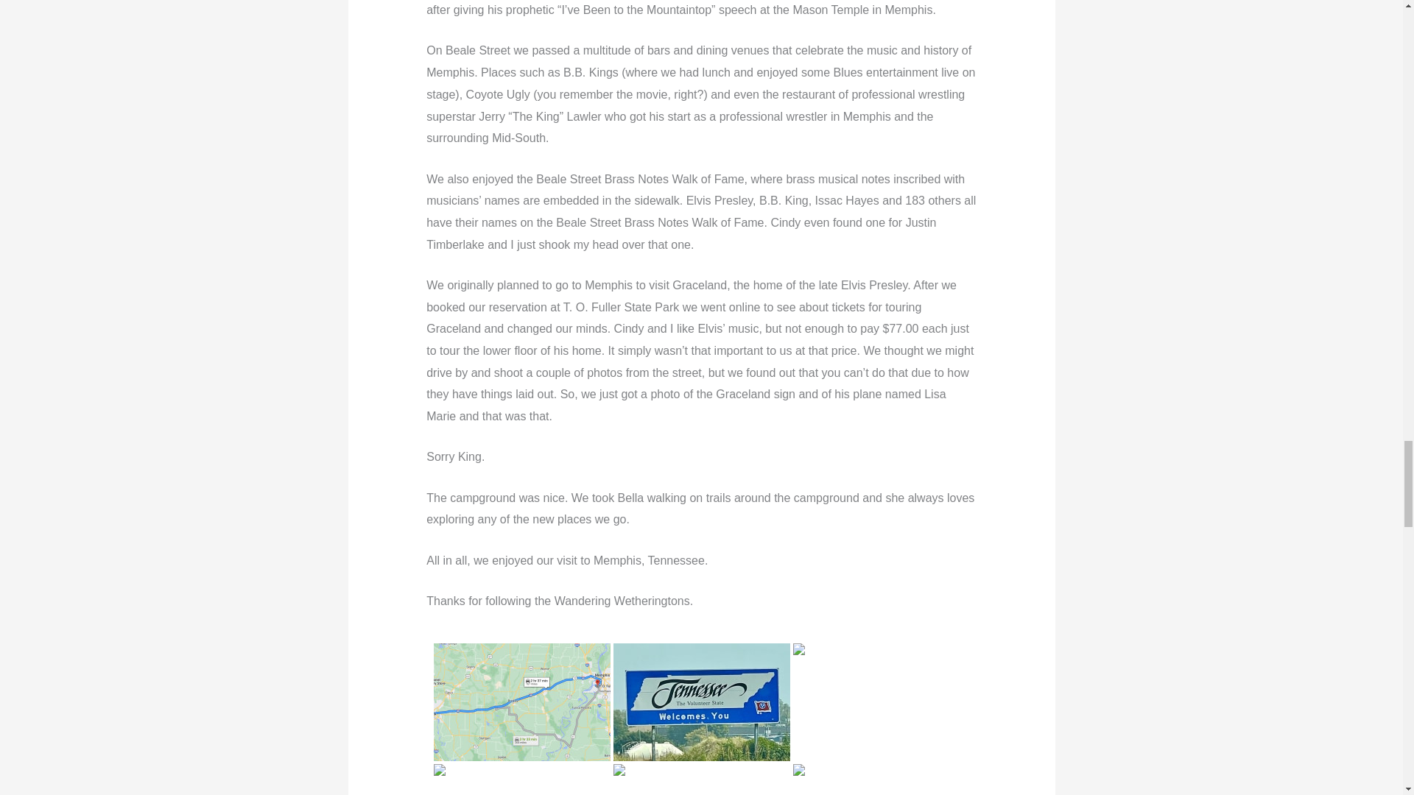 This screenshot has width=1414, height=795. I want to click on A2AF14F1-F8F9-4AED-87AE-CDF587D2FFA7, so click(880, 702).